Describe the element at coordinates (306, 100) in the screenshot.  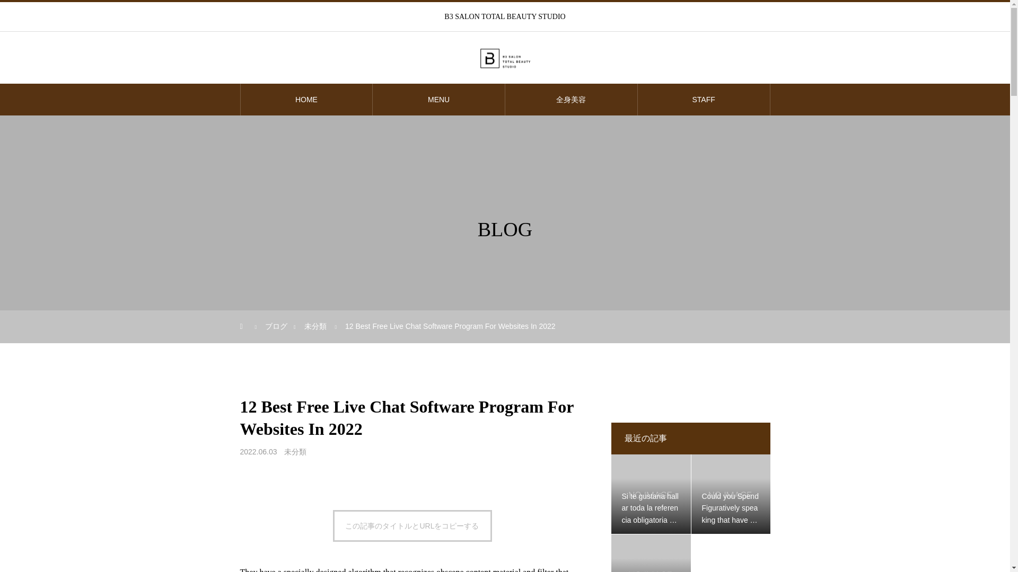
I see `HOME` at that location.